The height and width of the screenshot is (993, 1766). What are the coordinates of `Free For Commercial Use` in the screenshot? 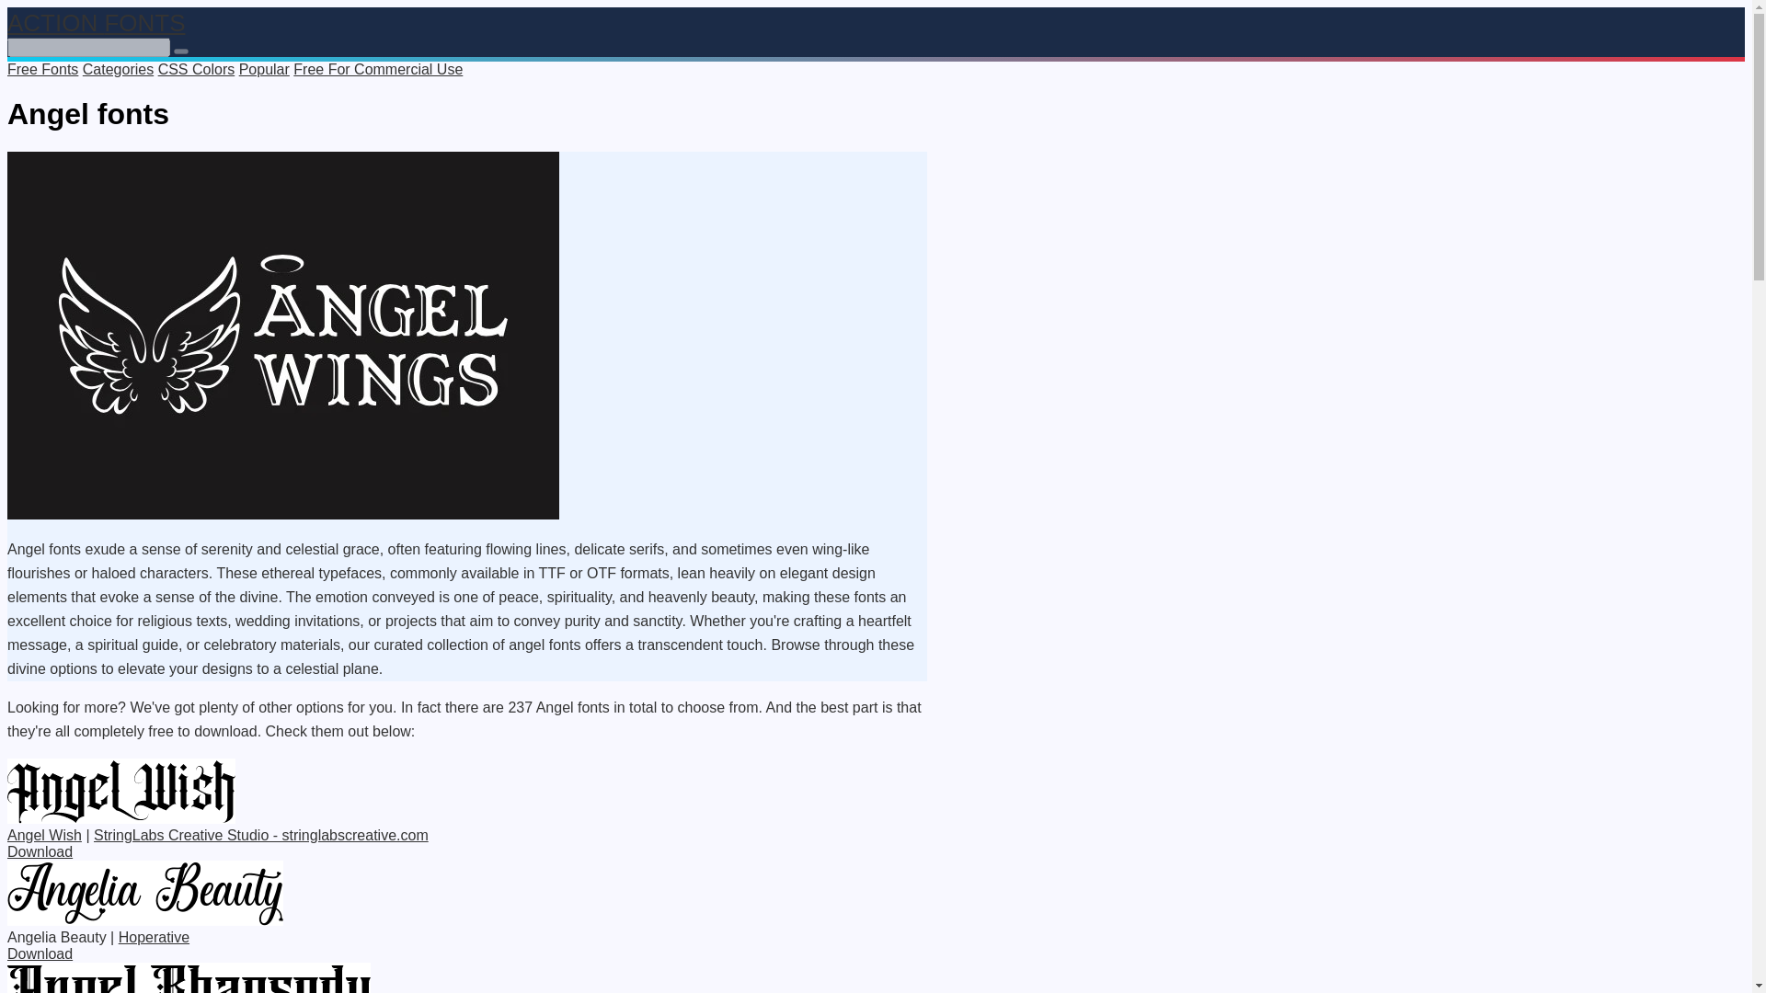 It's located at (377, 69).